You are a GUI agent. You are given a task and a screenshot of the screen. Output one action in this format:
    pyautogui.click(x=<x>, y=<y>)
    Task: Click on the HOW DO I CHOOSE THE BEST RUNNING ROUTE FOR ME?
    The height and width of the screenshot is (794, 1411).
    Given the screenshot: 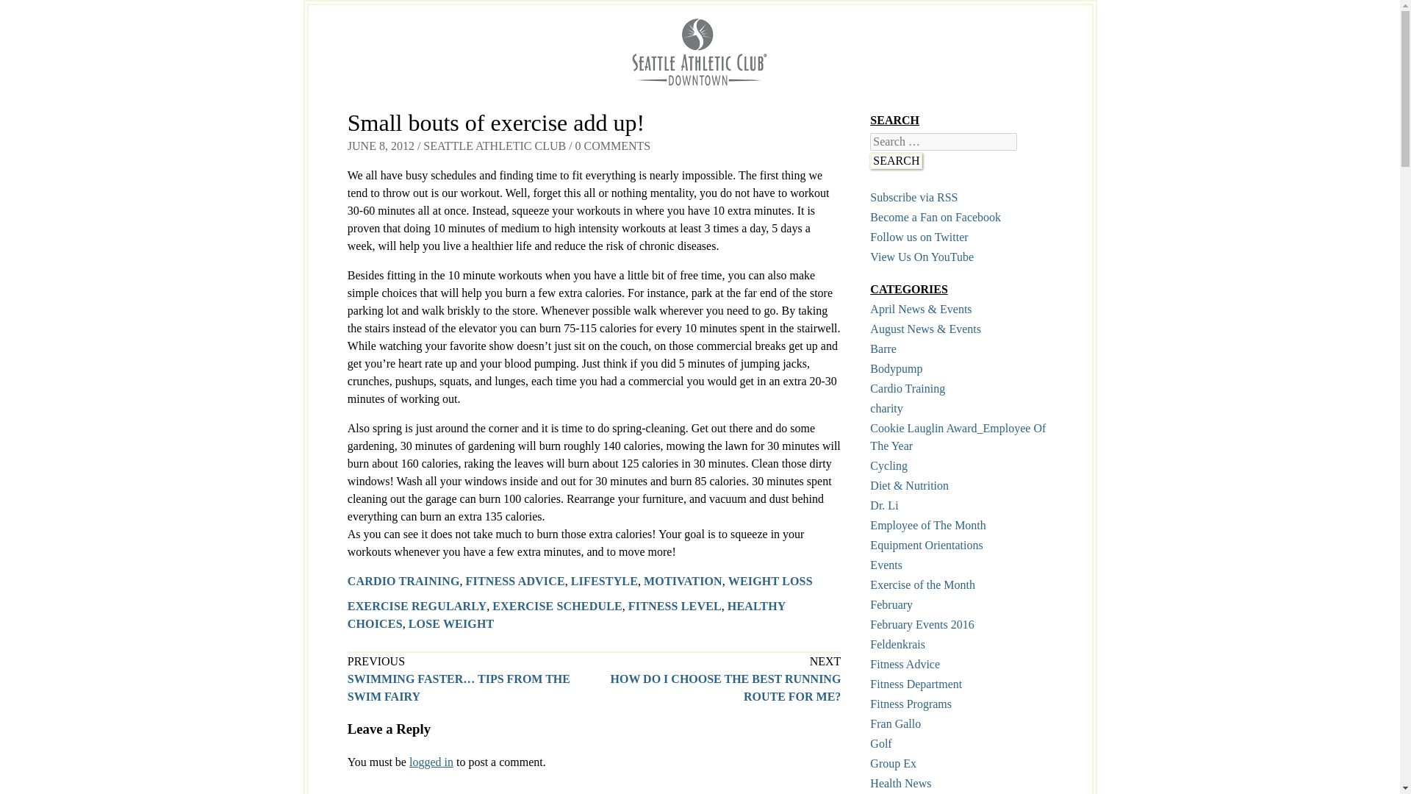 What is the action you would take?
    pyautogui.click(x=725, y=687)
    